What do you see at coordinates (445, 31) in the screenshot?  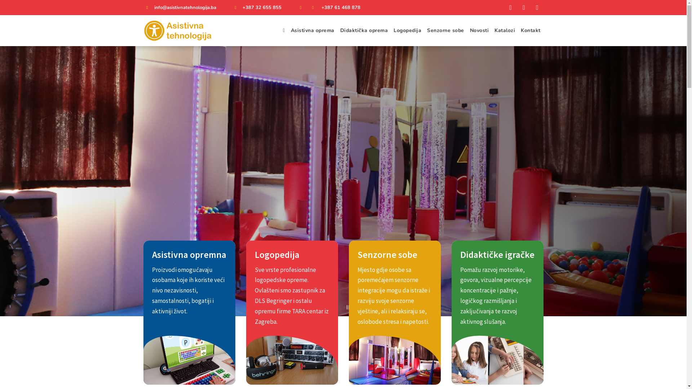 I see `Senzorne sobe` at bounding box center [445, 31].